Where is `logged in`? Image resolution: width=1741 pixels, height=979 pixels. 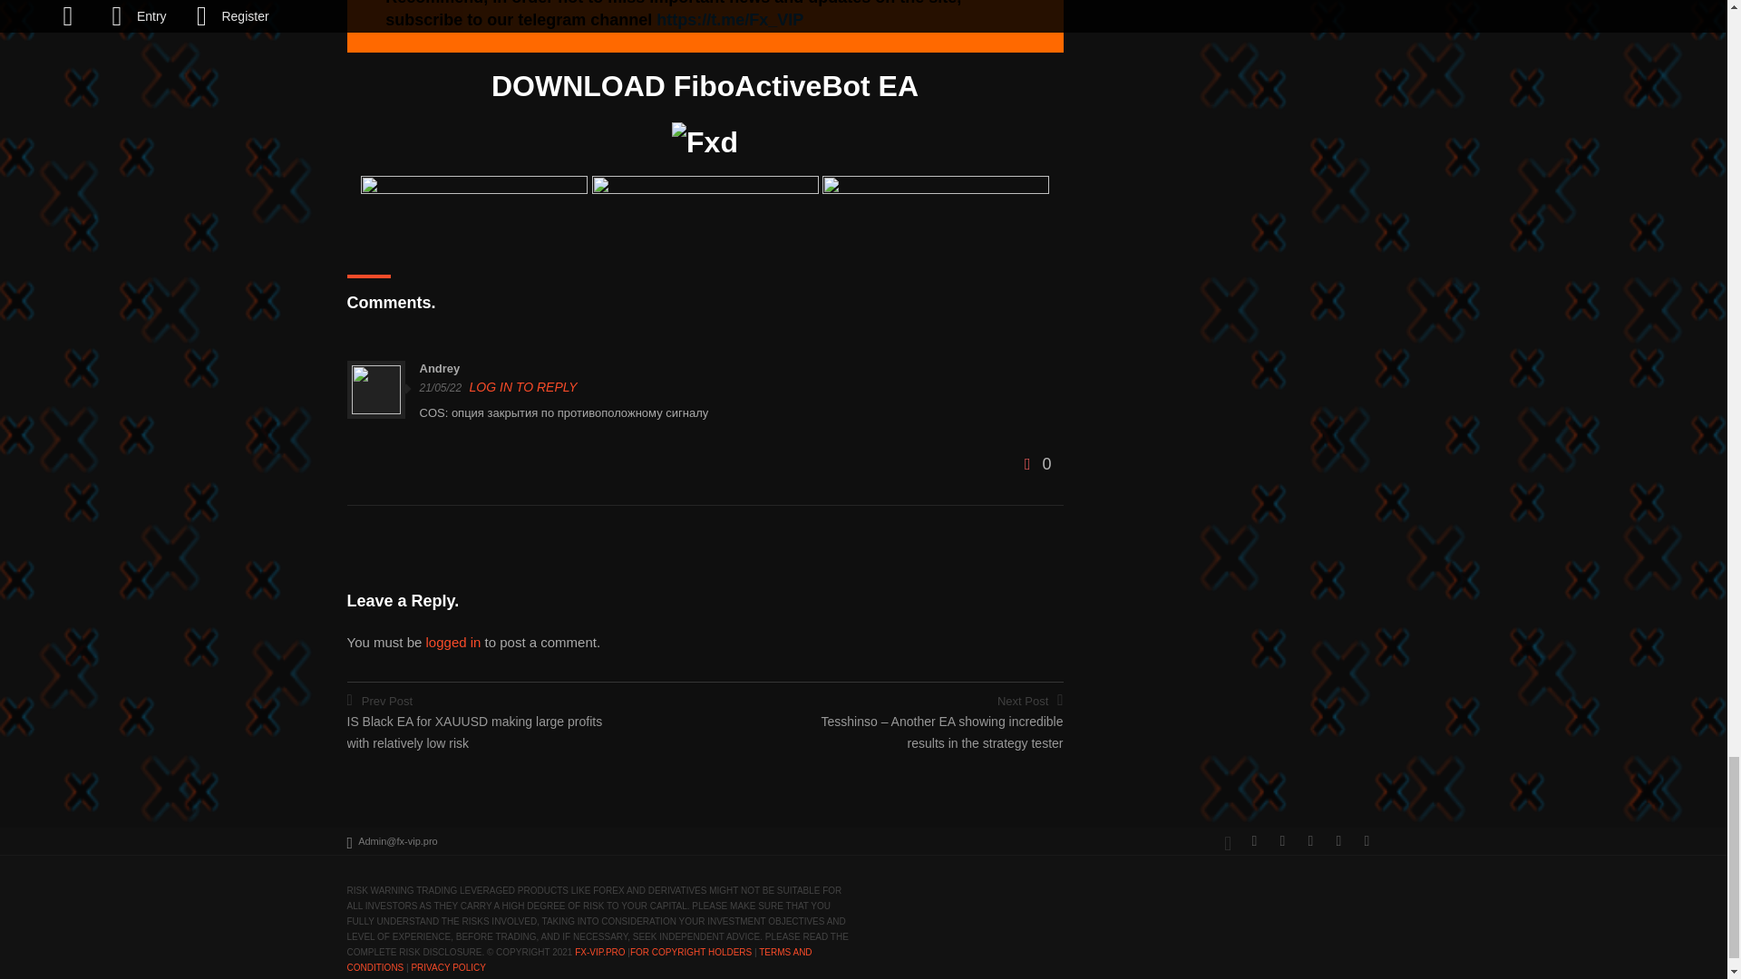 logged in is located at coordinates (453, 642).